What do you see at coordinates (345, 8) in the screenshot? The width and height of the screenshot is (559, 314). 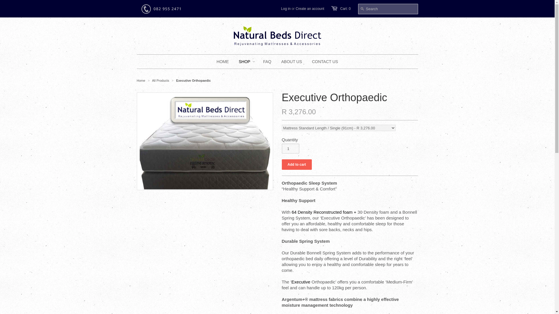 I see `Cart: 0` at bounding box center [345, 8].